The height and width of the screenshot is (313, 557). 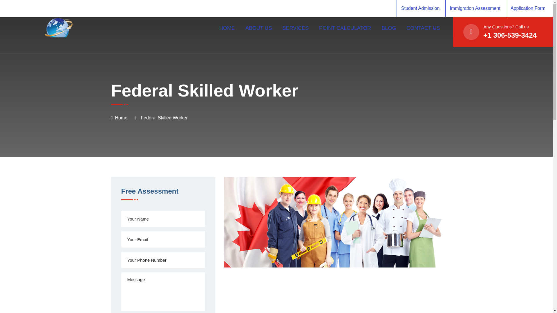 What do you see at coordinates (528, 8) in the screenshot?
I see `Application Form` at bounding box center [528, 8].